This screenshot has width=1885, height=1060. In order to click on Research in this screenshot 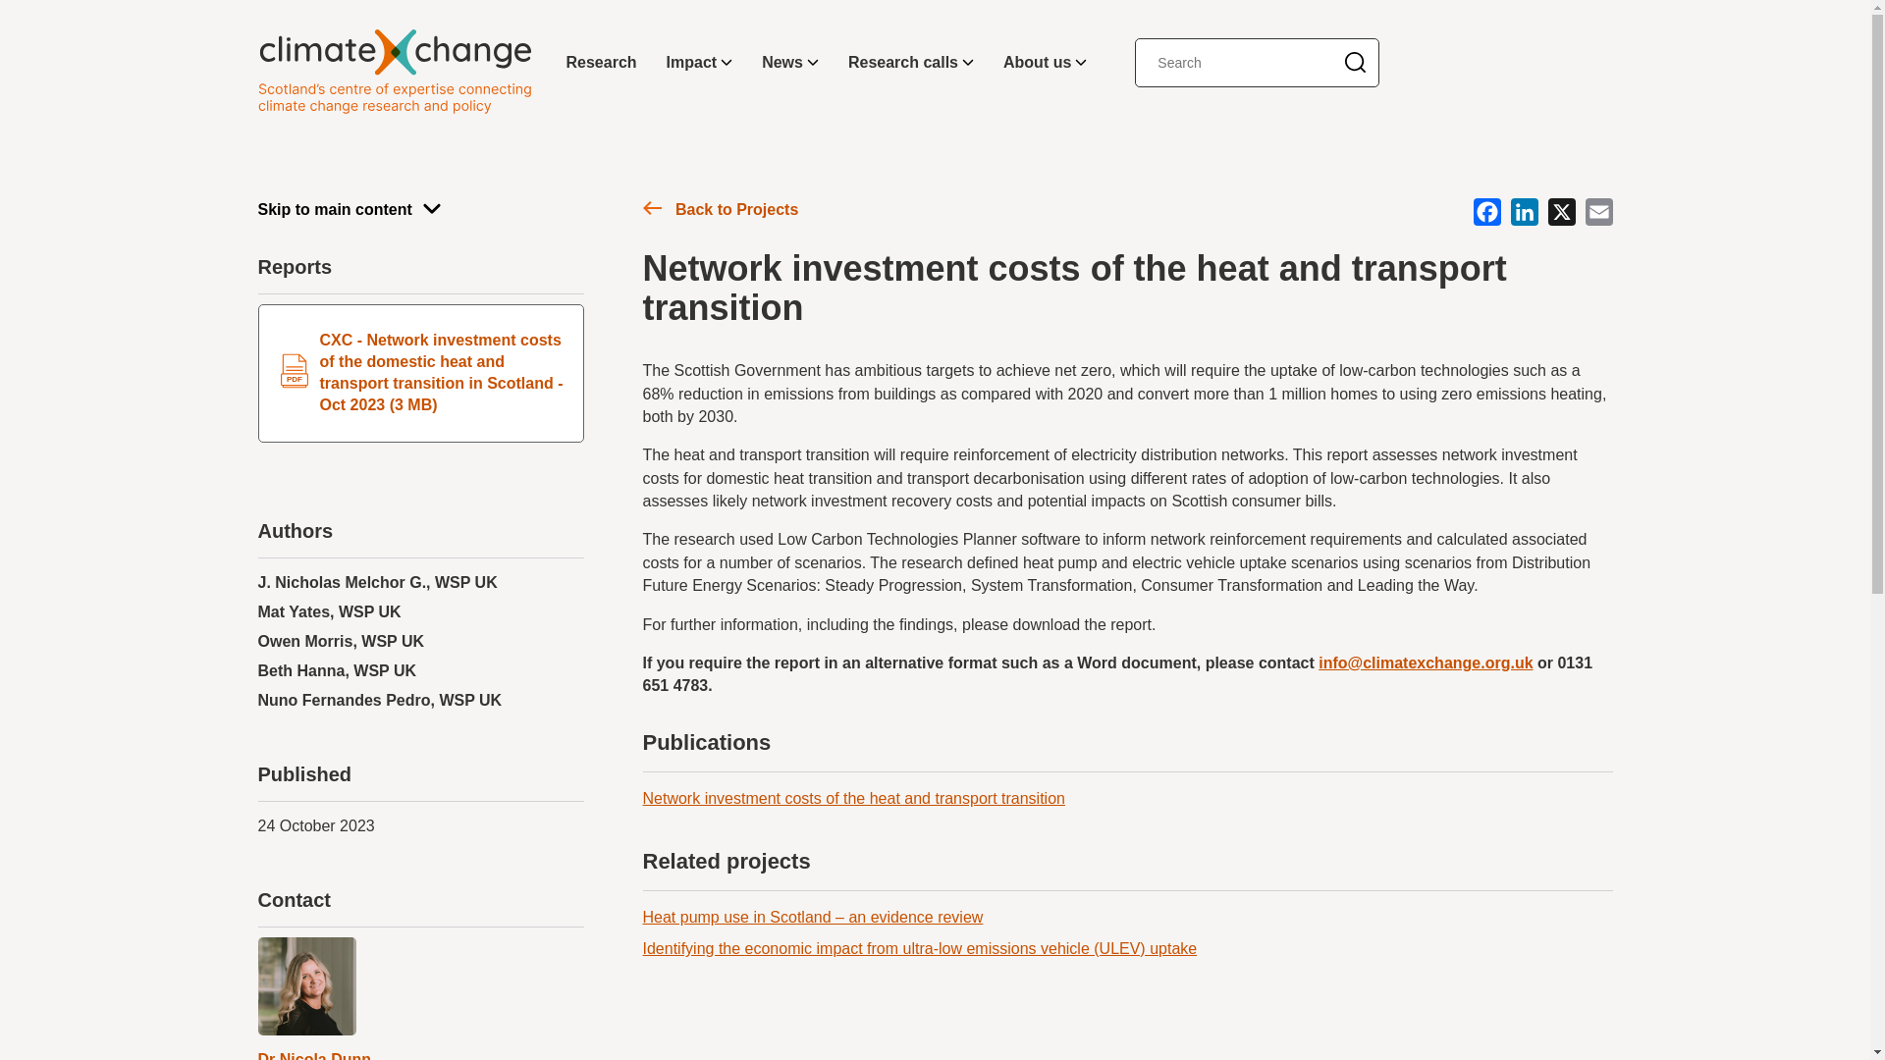, I will do `click(602, 63)`.